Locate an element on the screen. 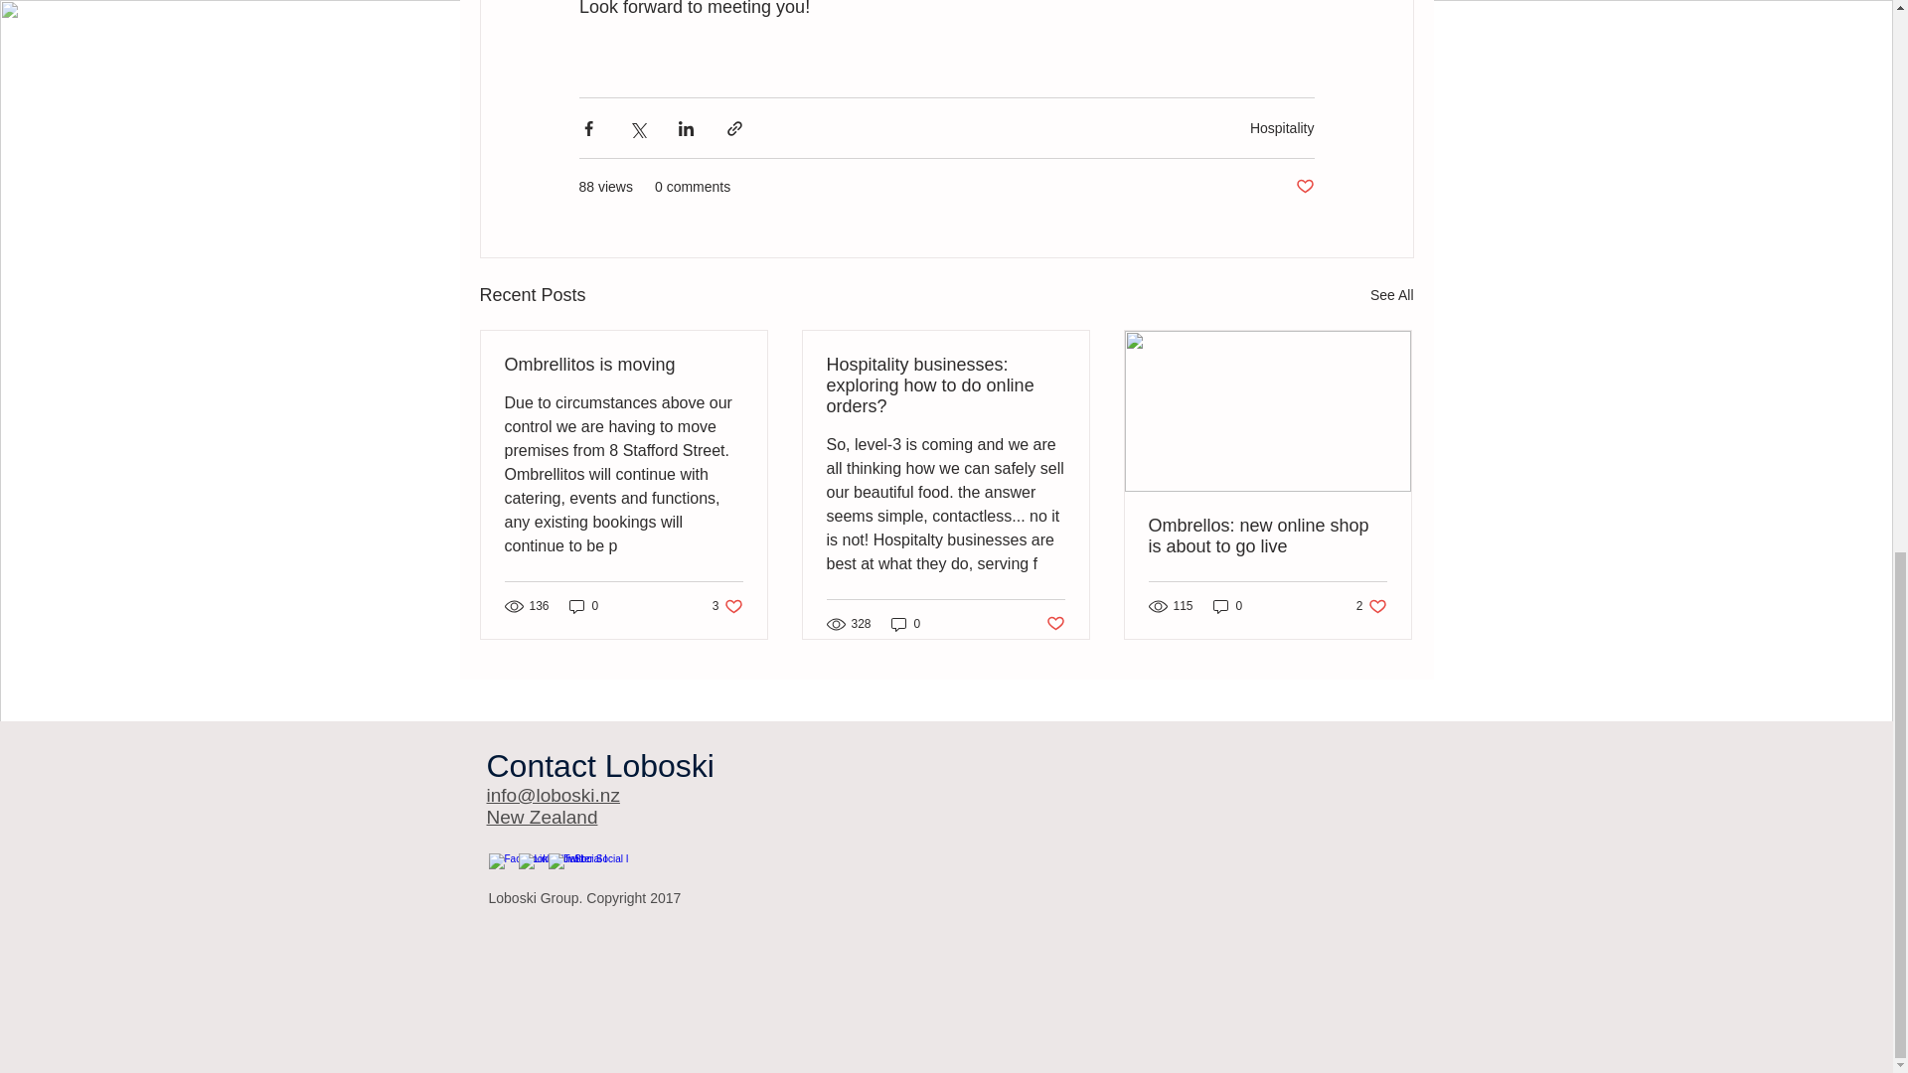  Ombrellitos is moving is located at coordinates (906, 624).